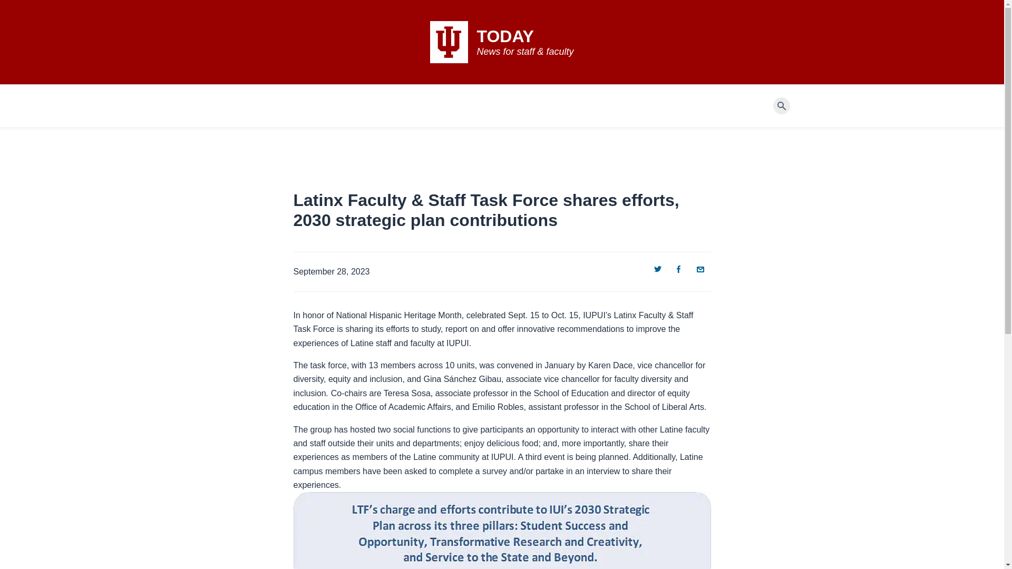 The height and width of the screenshot is (569, 1012). Describe the element at coordinates (502, 531) in the screenshot. I see `Latinx Task Force gfx` at that location.